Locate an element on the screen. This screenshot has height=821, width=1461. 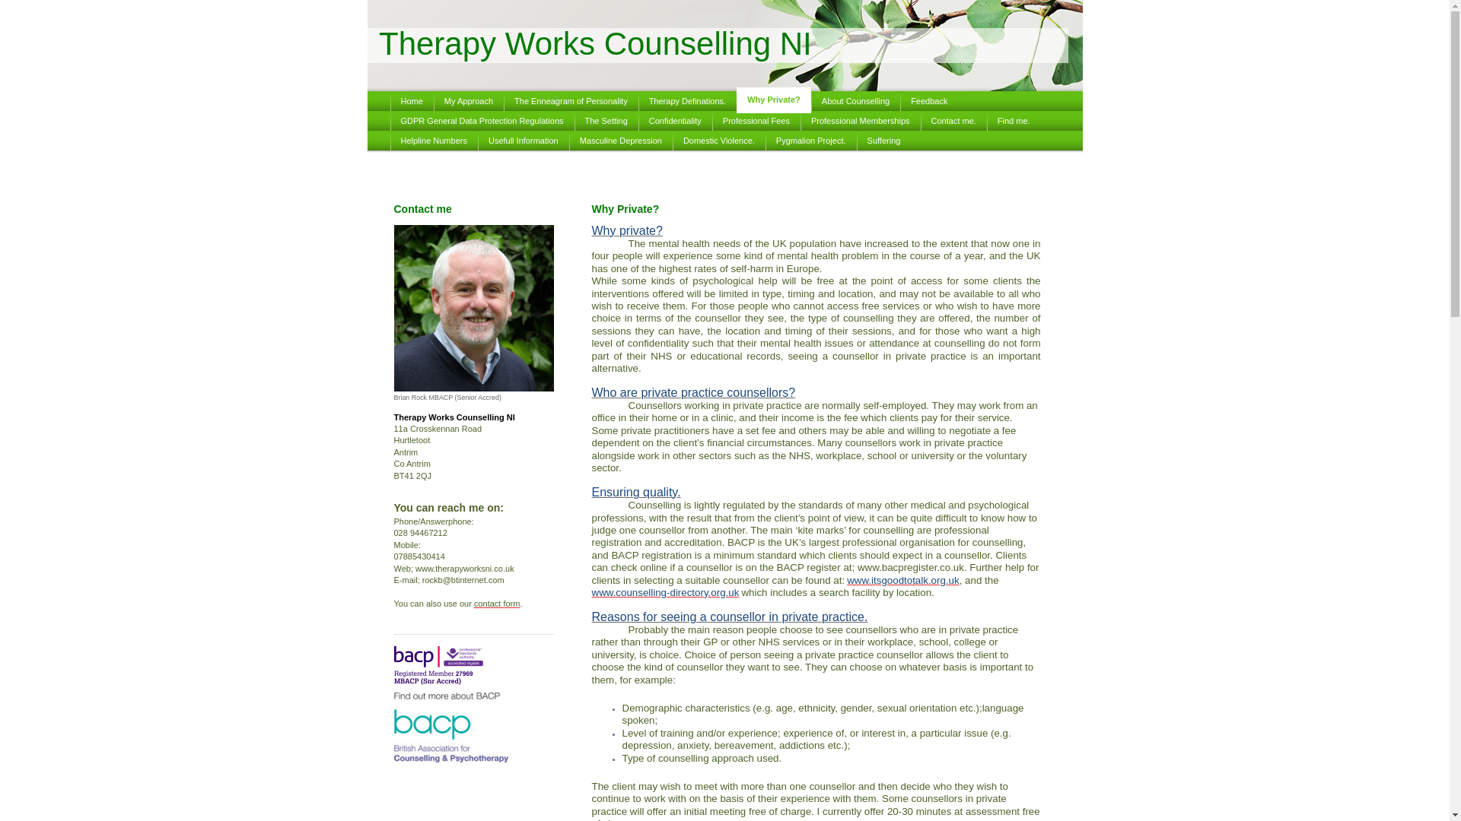
Professional Memberships is located at coordinates (860, 120).